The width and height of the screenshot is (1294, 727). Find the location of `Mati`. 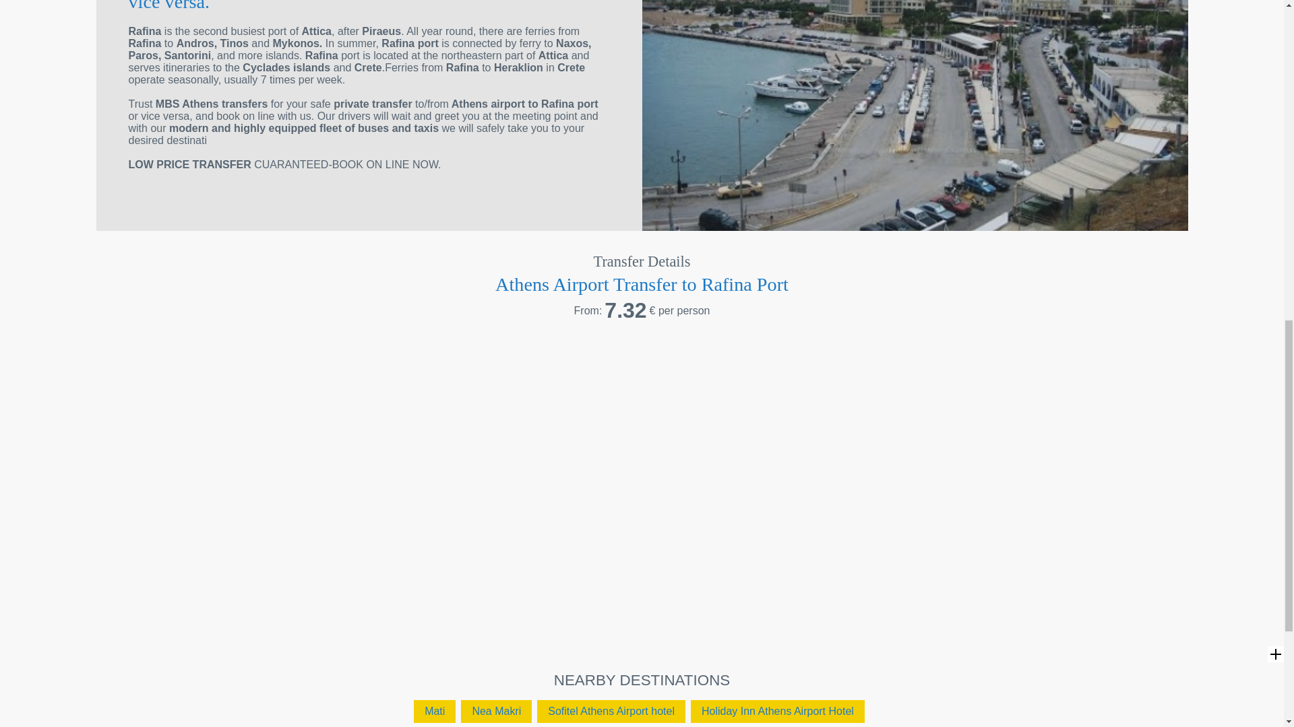

Mati is located at coordinates (434, 711).